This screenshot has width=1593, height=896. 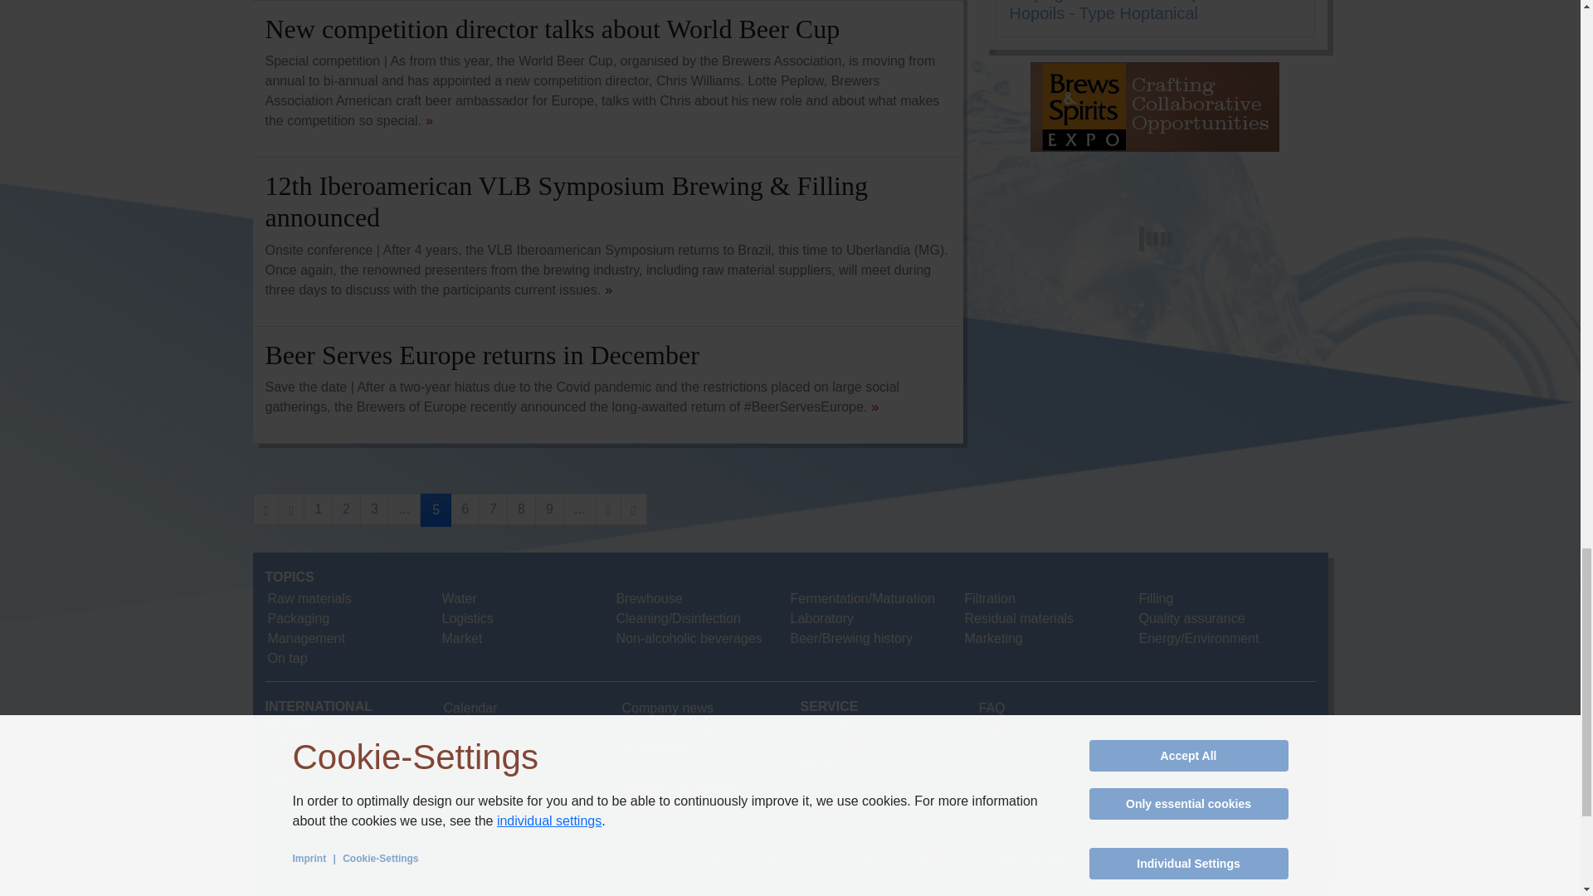 I want to click on 1, so click(x=319, y=509).